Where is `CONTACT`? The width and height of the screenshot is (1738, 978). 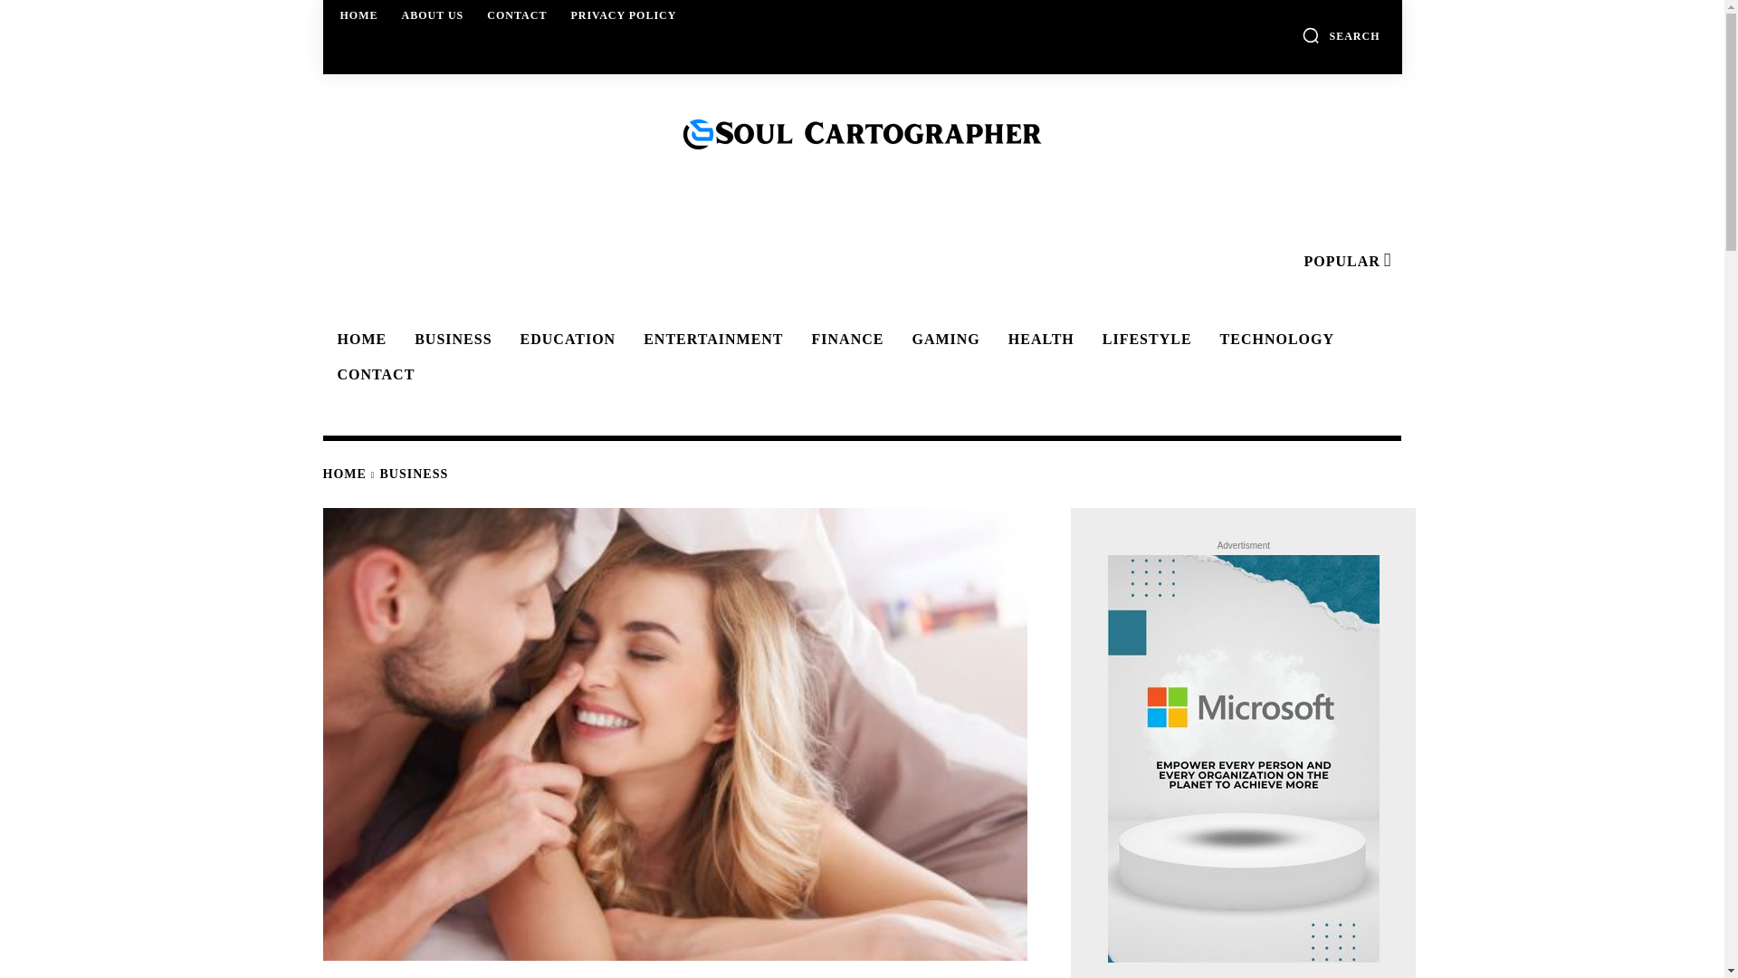
CONTACT is located at coordinates (517, 14).